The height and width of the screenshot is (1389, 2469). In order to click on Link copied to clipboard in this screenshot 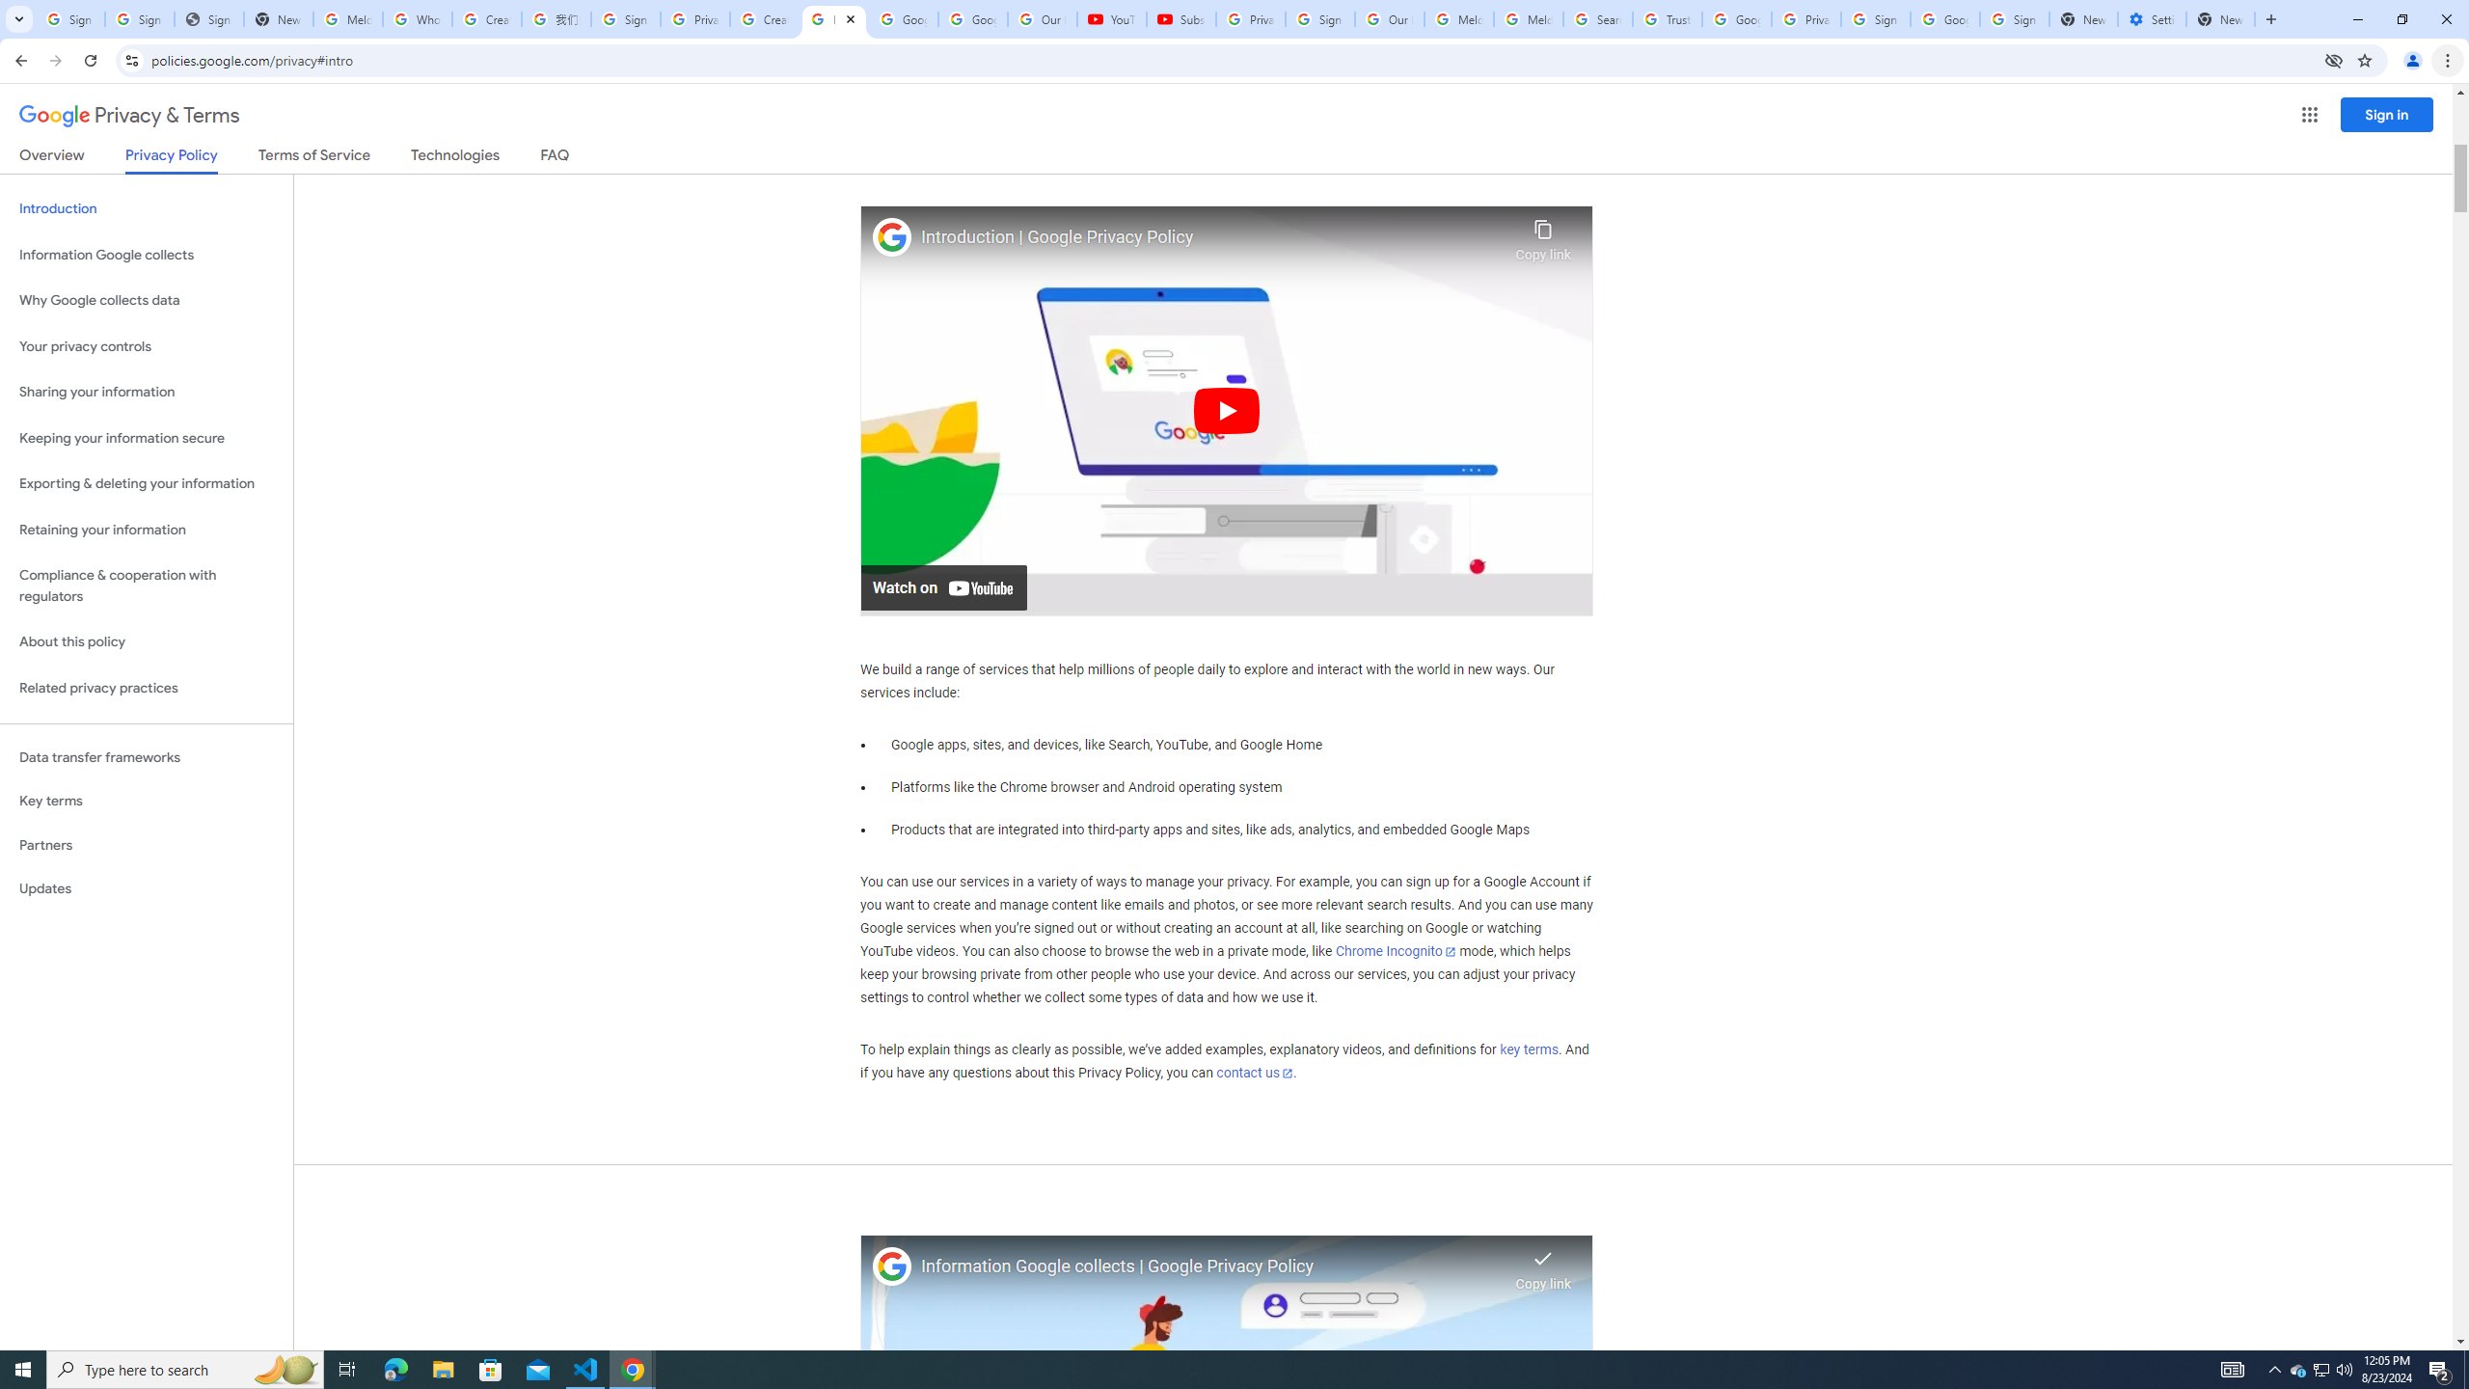, I will do `click(1543, 1266)`.